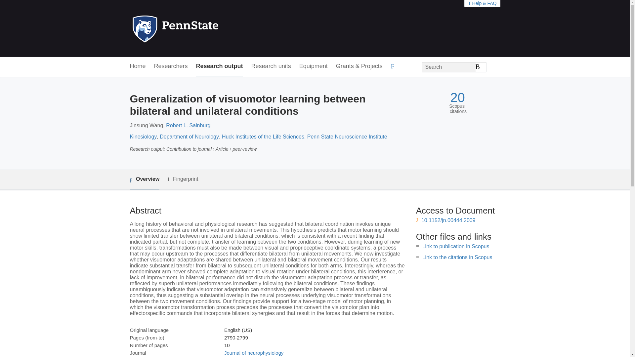 The width and height of the screenshot is (635, 357). What do you see at coordinates (183, 179) in the screenshot?
I see `Fingerprint` at bounding box center [183, 179].